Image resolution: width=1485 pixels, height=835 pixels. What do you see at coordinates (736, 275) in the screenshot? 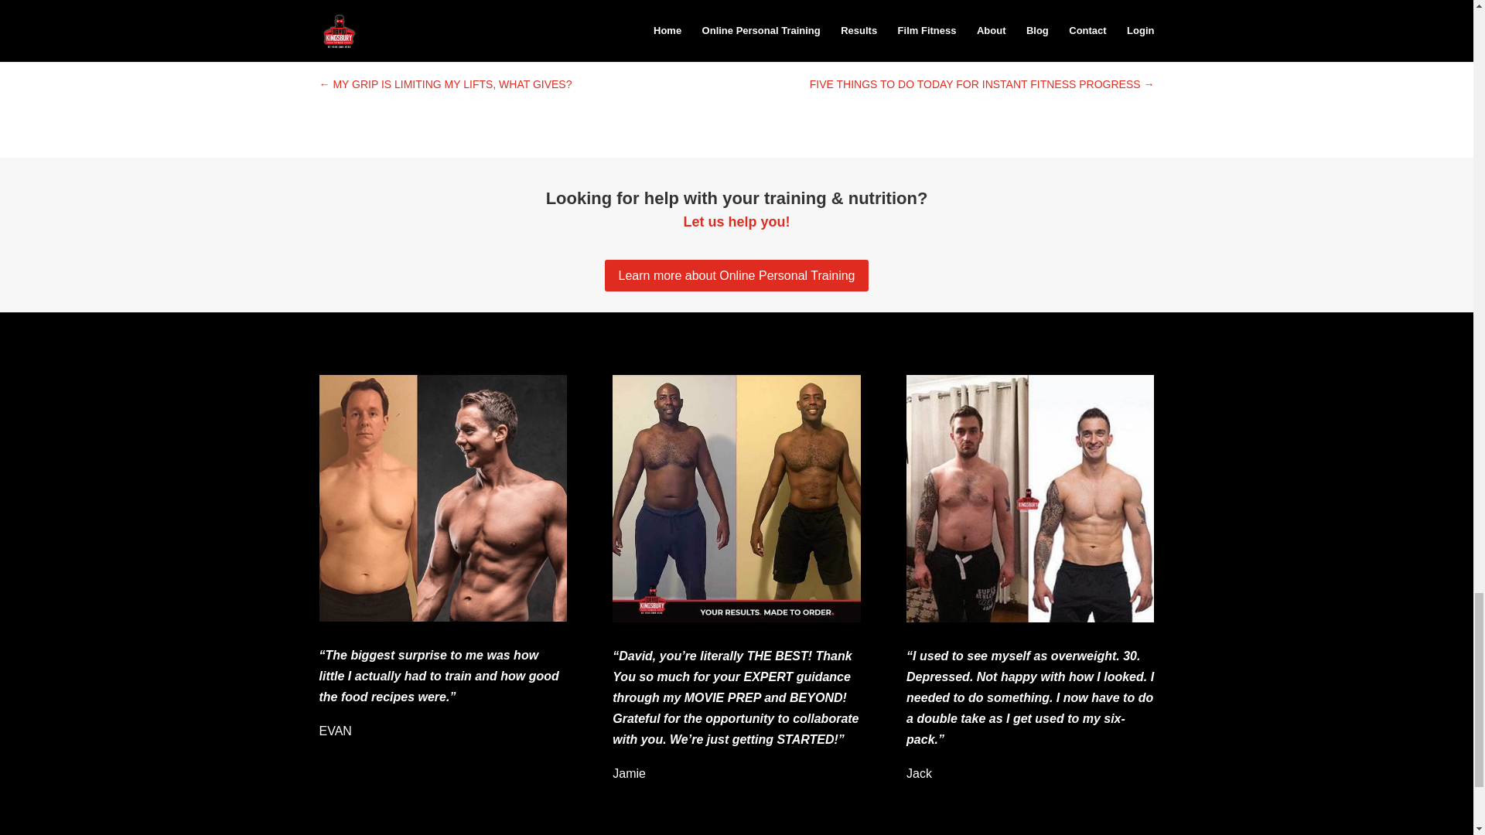
I see `Learn more about Online Personal Training` at bounding box center [736, 275].